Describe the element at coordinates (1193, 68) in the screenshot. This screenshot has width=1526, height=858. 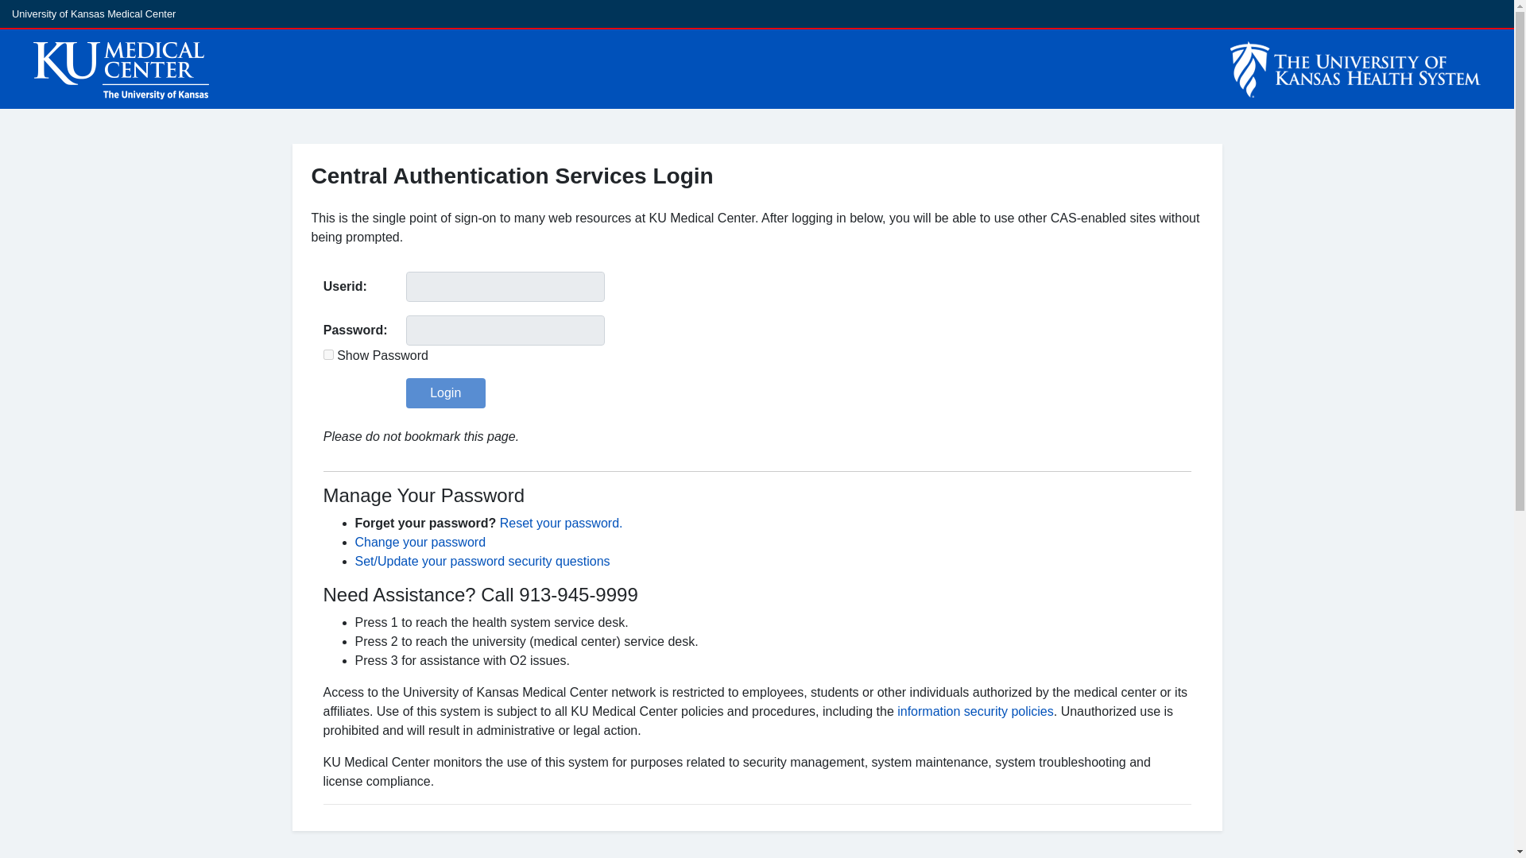
I see `The University of Kansas Health System website` at that location.